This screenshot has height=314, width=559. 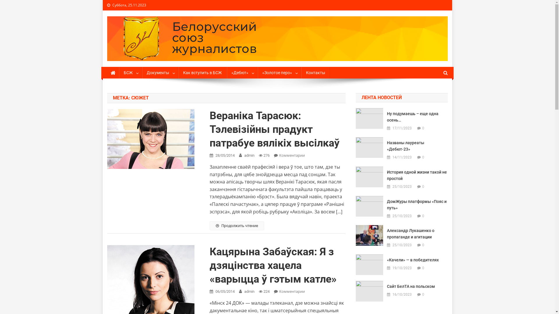 I want to click on 0, so click(x=423, y=157).